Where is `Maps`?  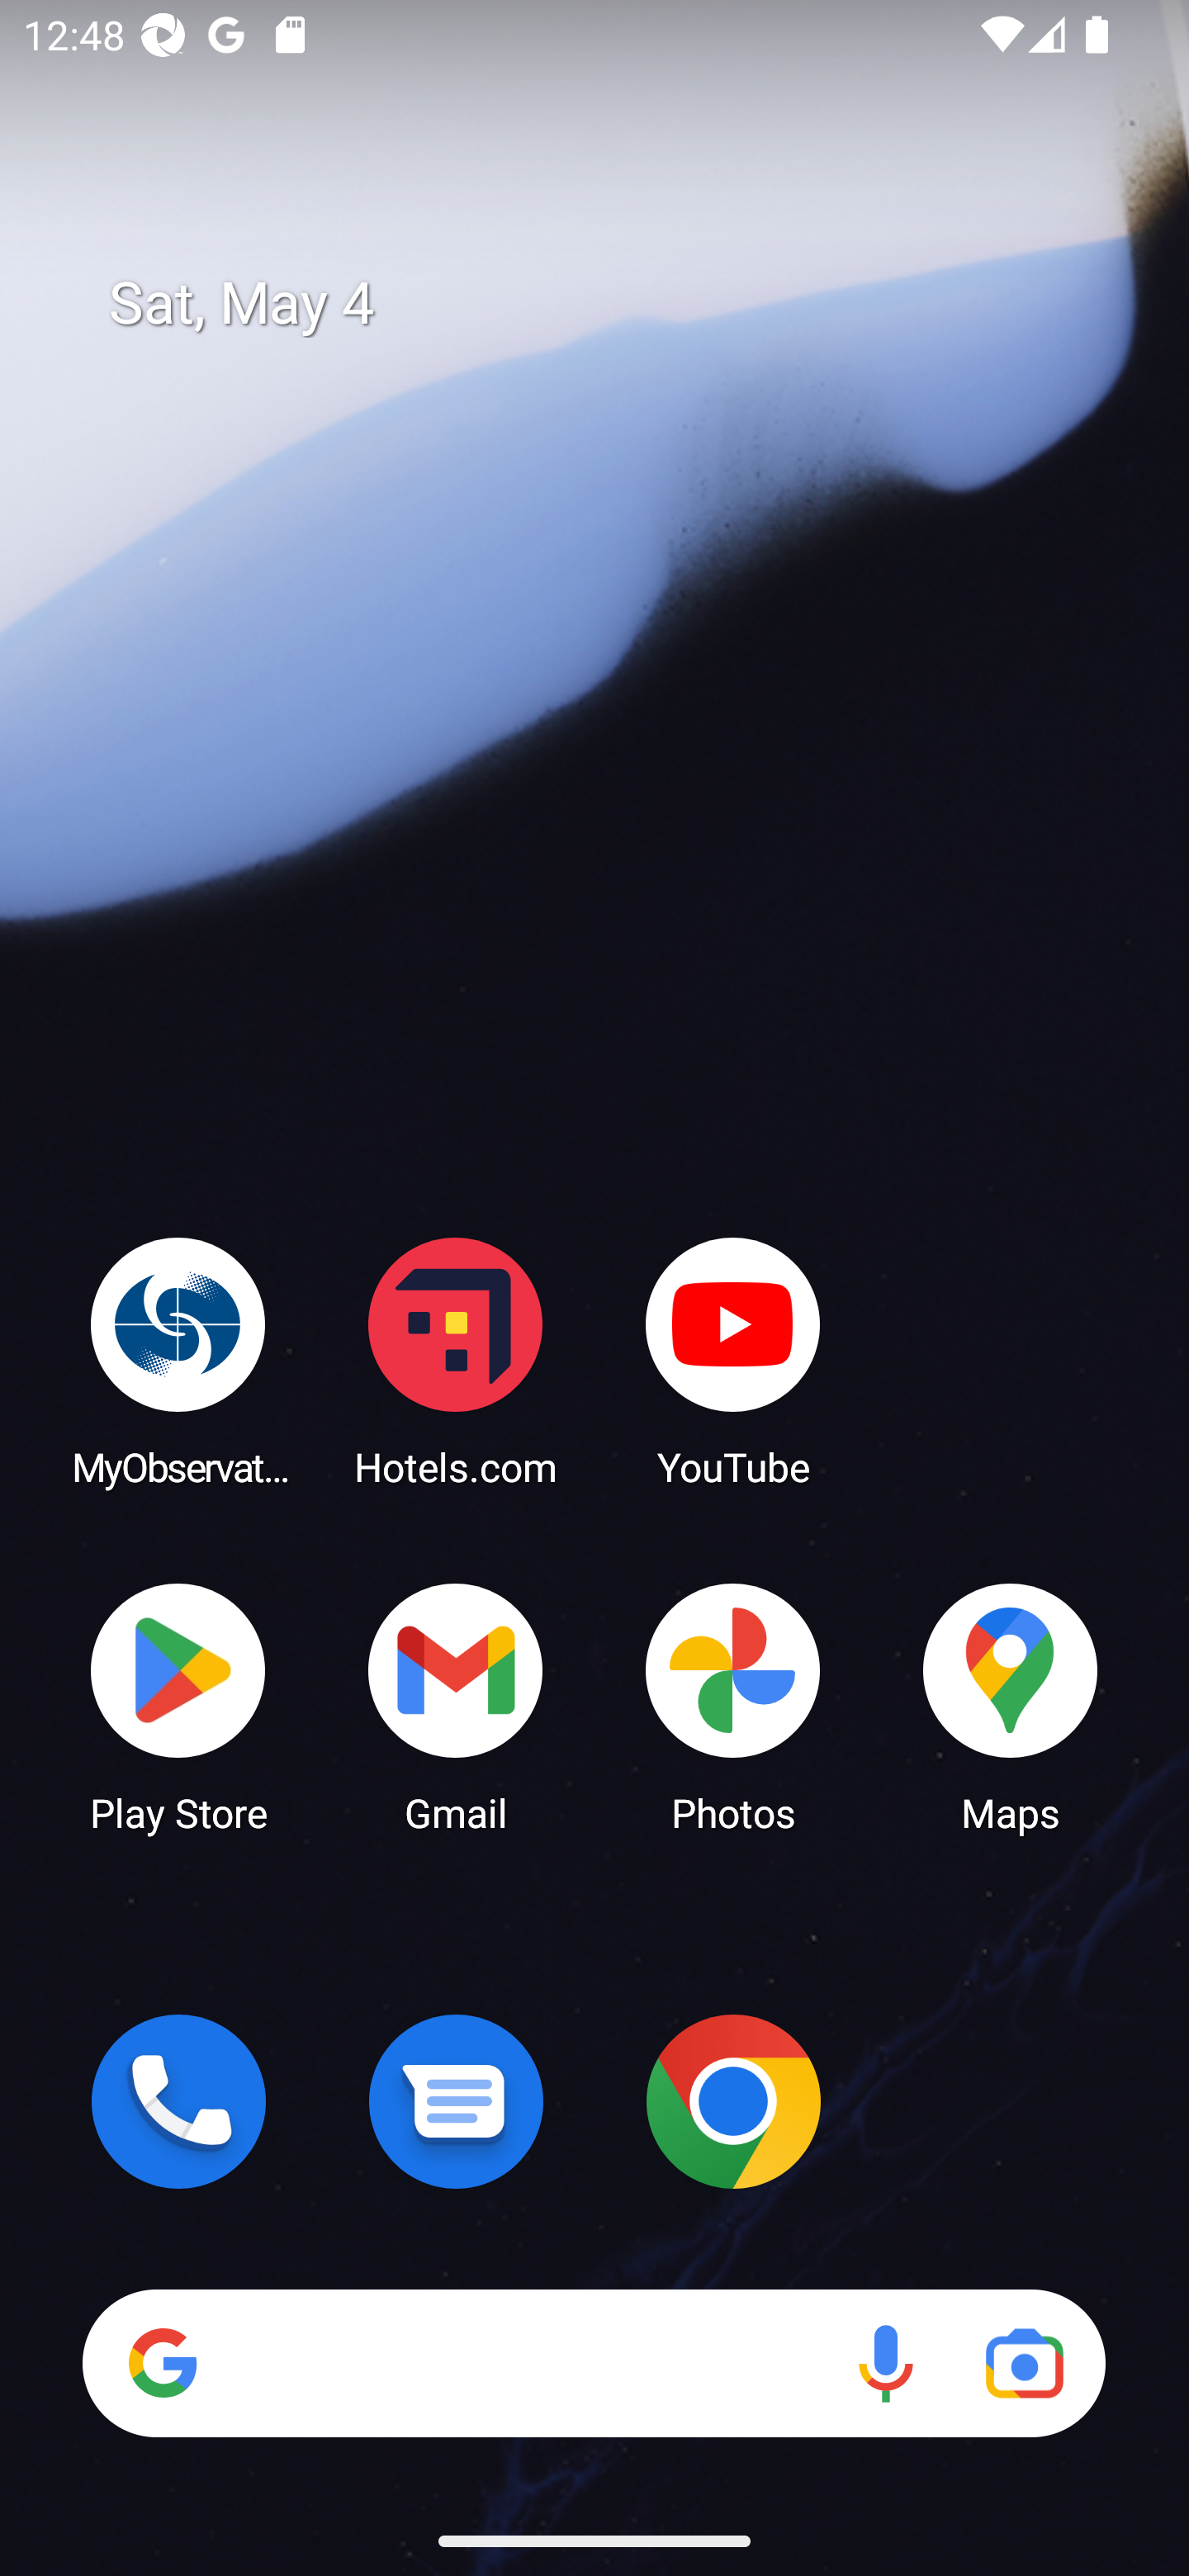 Maps is located at coordinates (1011, 1706).